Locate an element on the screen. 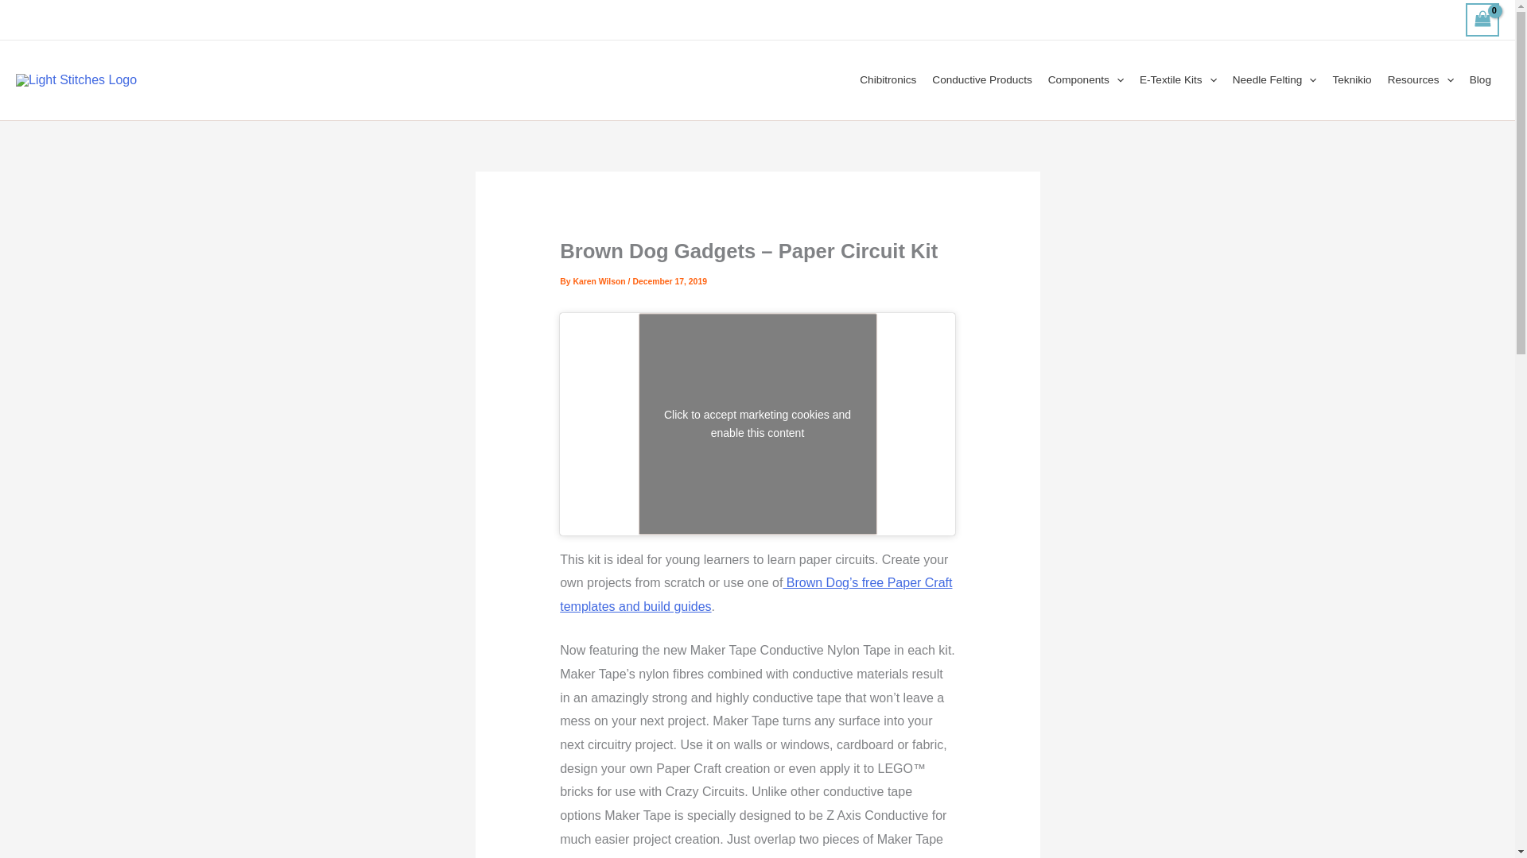 The image size is (1527, 858). Needle Felting is located at coordinates (1274, 79).